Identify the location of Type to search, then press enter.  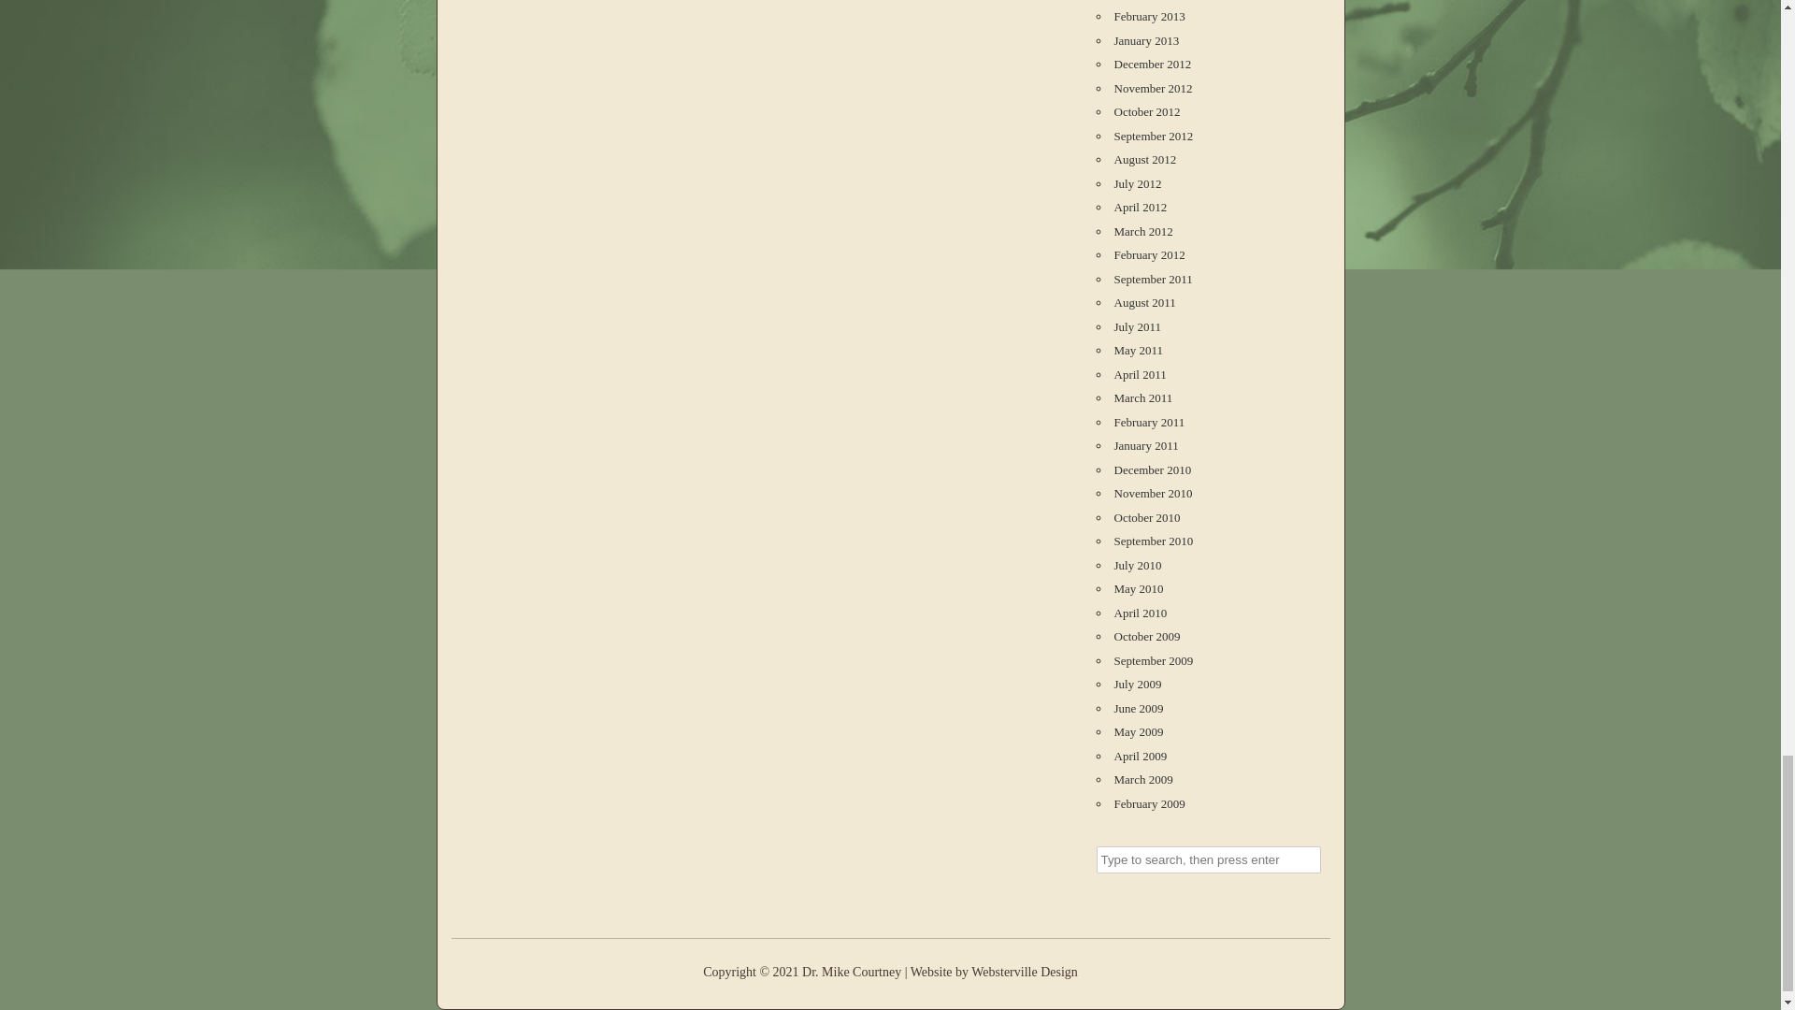
(1207, 860).